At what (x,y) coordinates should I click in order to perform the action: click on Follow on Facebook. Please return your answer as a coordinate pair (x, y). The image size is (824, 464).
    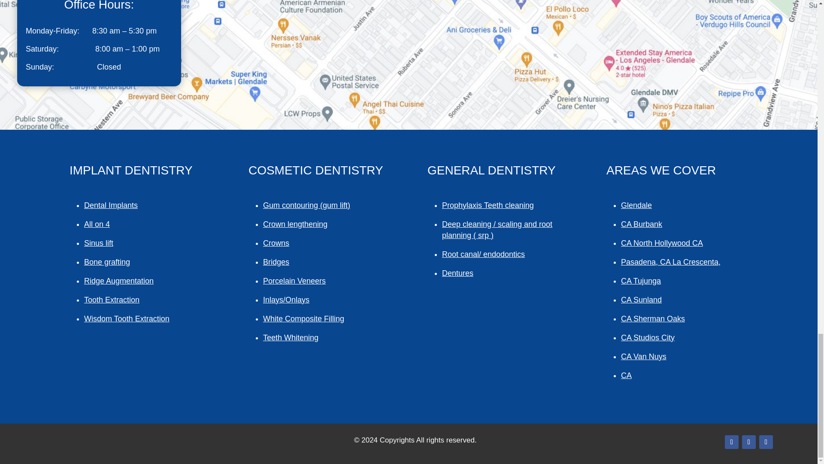
    Looking at the image, I should click on (731, 442).